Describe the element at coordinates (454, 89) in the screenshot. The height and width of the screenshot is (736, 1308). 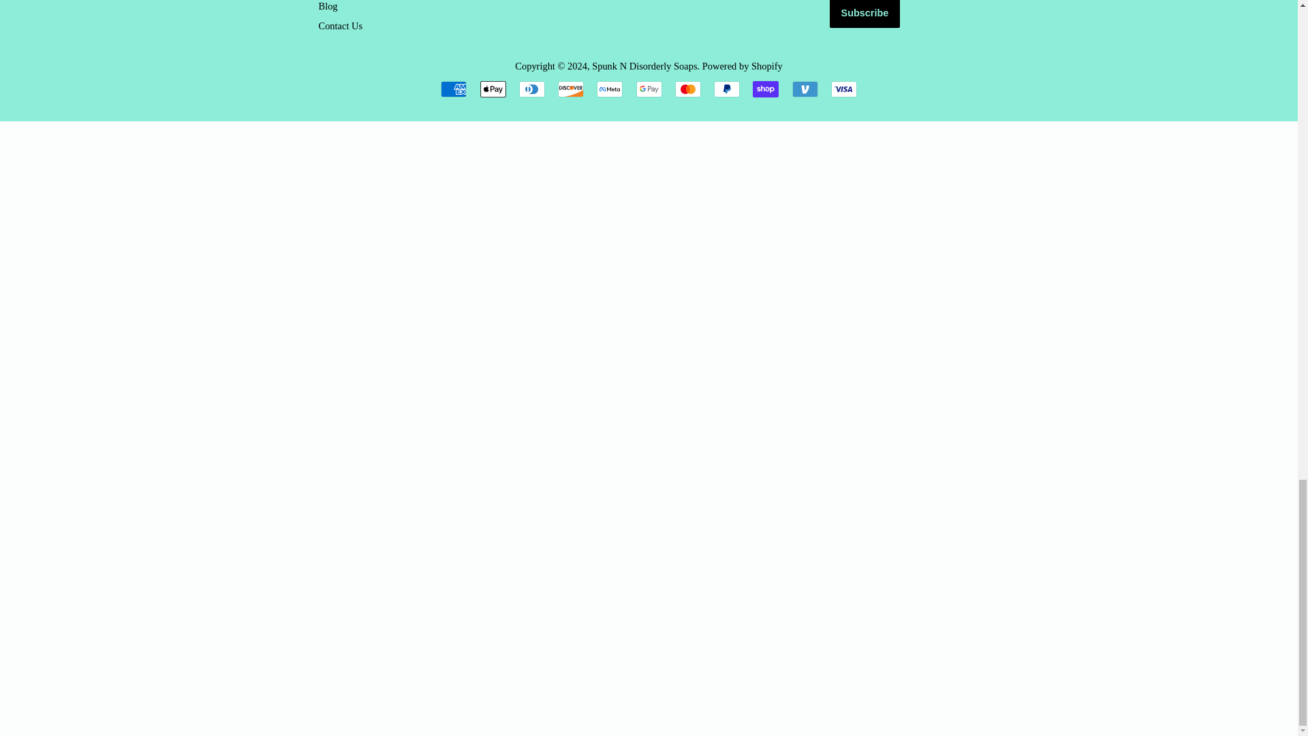
I see `American Express` at that location.